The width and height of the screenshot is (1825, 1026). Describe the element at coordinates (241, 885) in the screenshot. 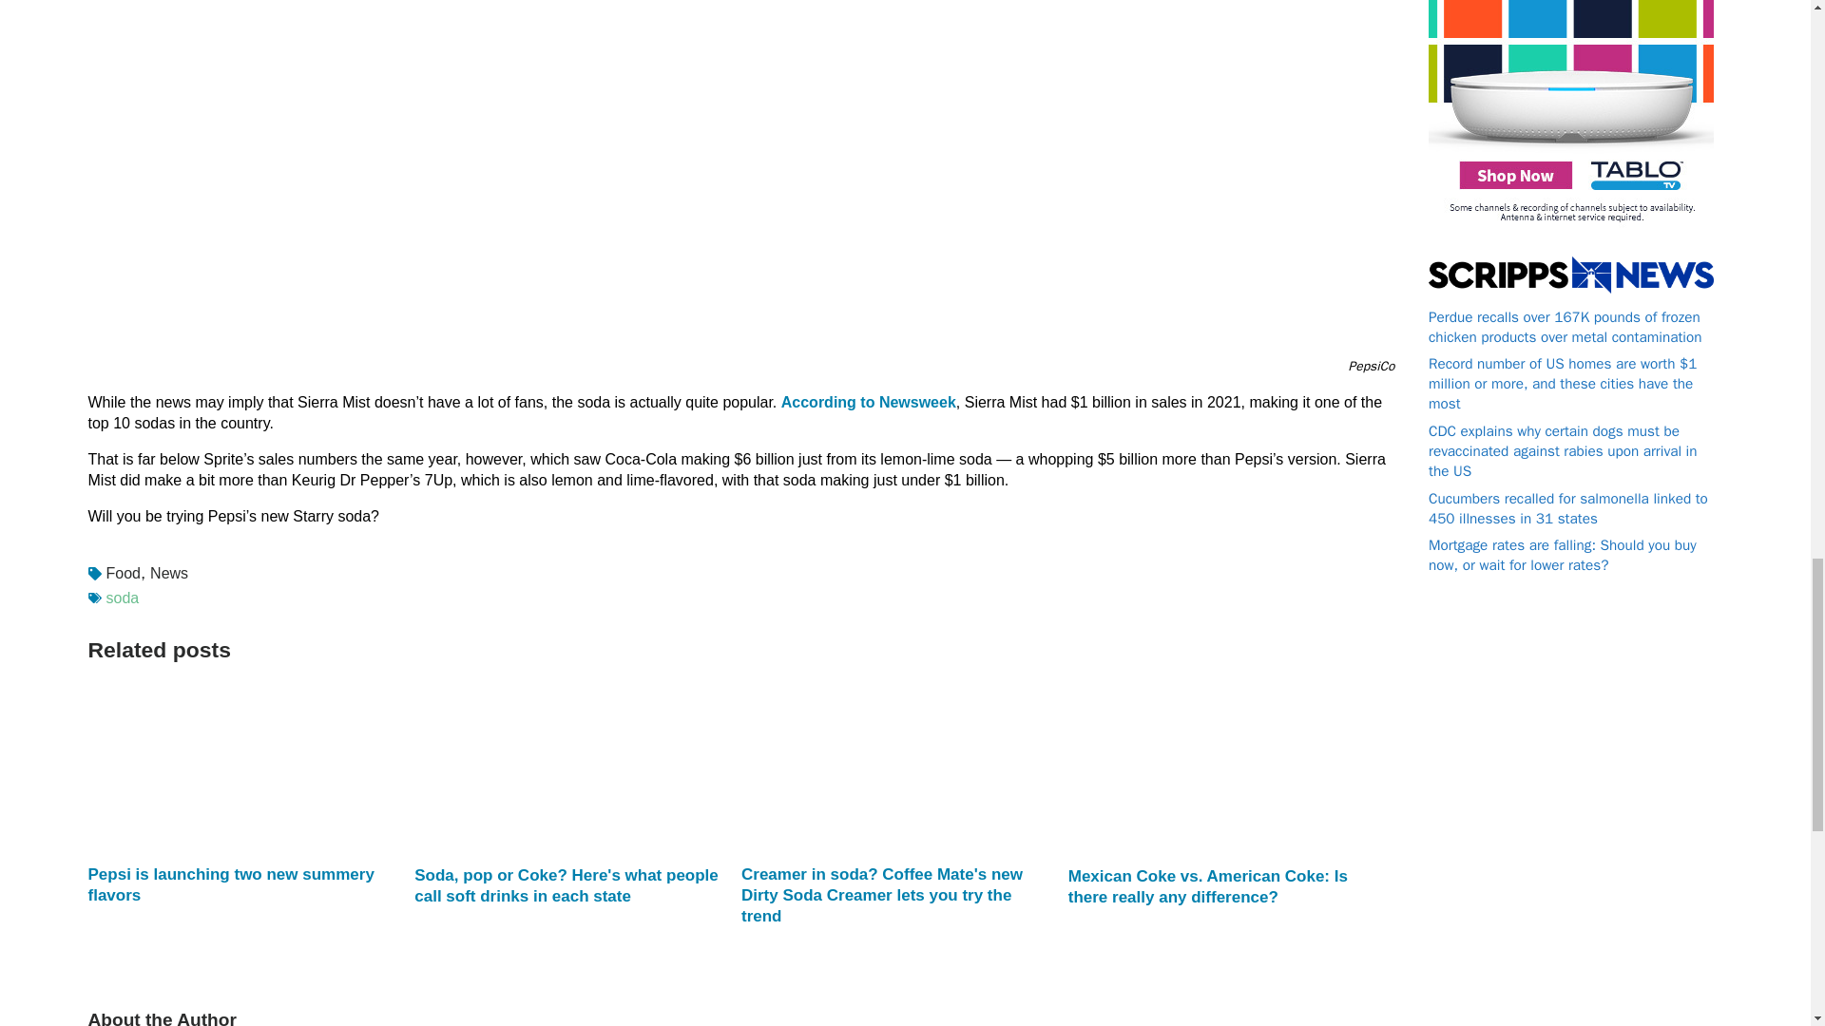

I see `Pepsi is launching two new summery flavors` at that location.